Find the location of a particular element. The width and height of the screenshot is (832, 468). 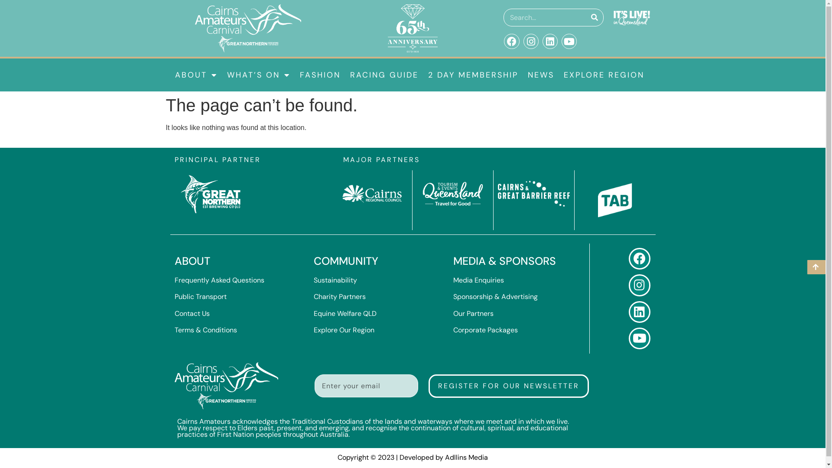

Sustainability is located at coordinates (335, 280).